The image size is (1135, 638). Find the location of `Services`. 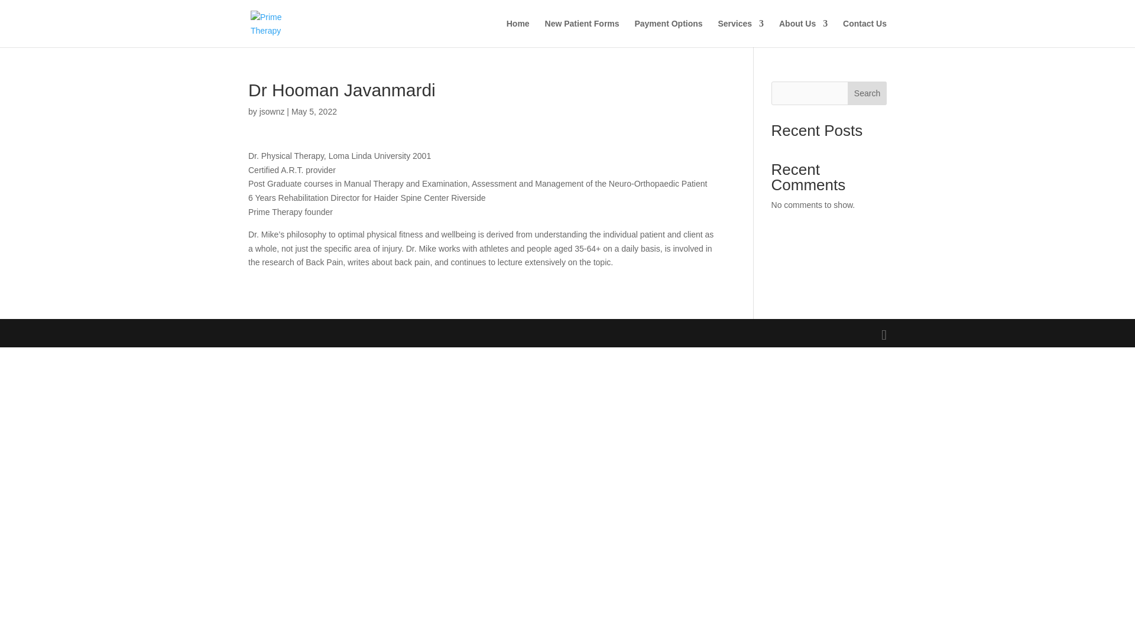

Services is located at coordinates (740, 33).